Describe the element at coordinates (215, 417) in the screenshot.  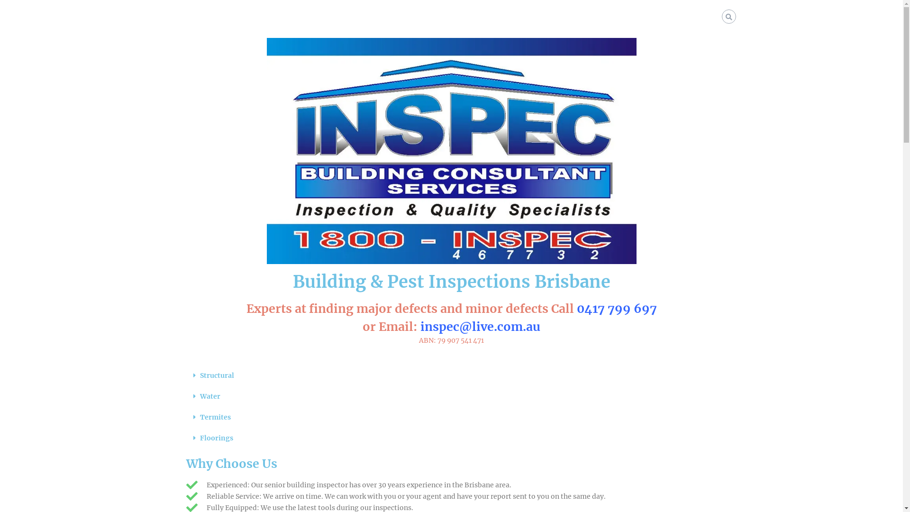
I see `Termites` at that location.